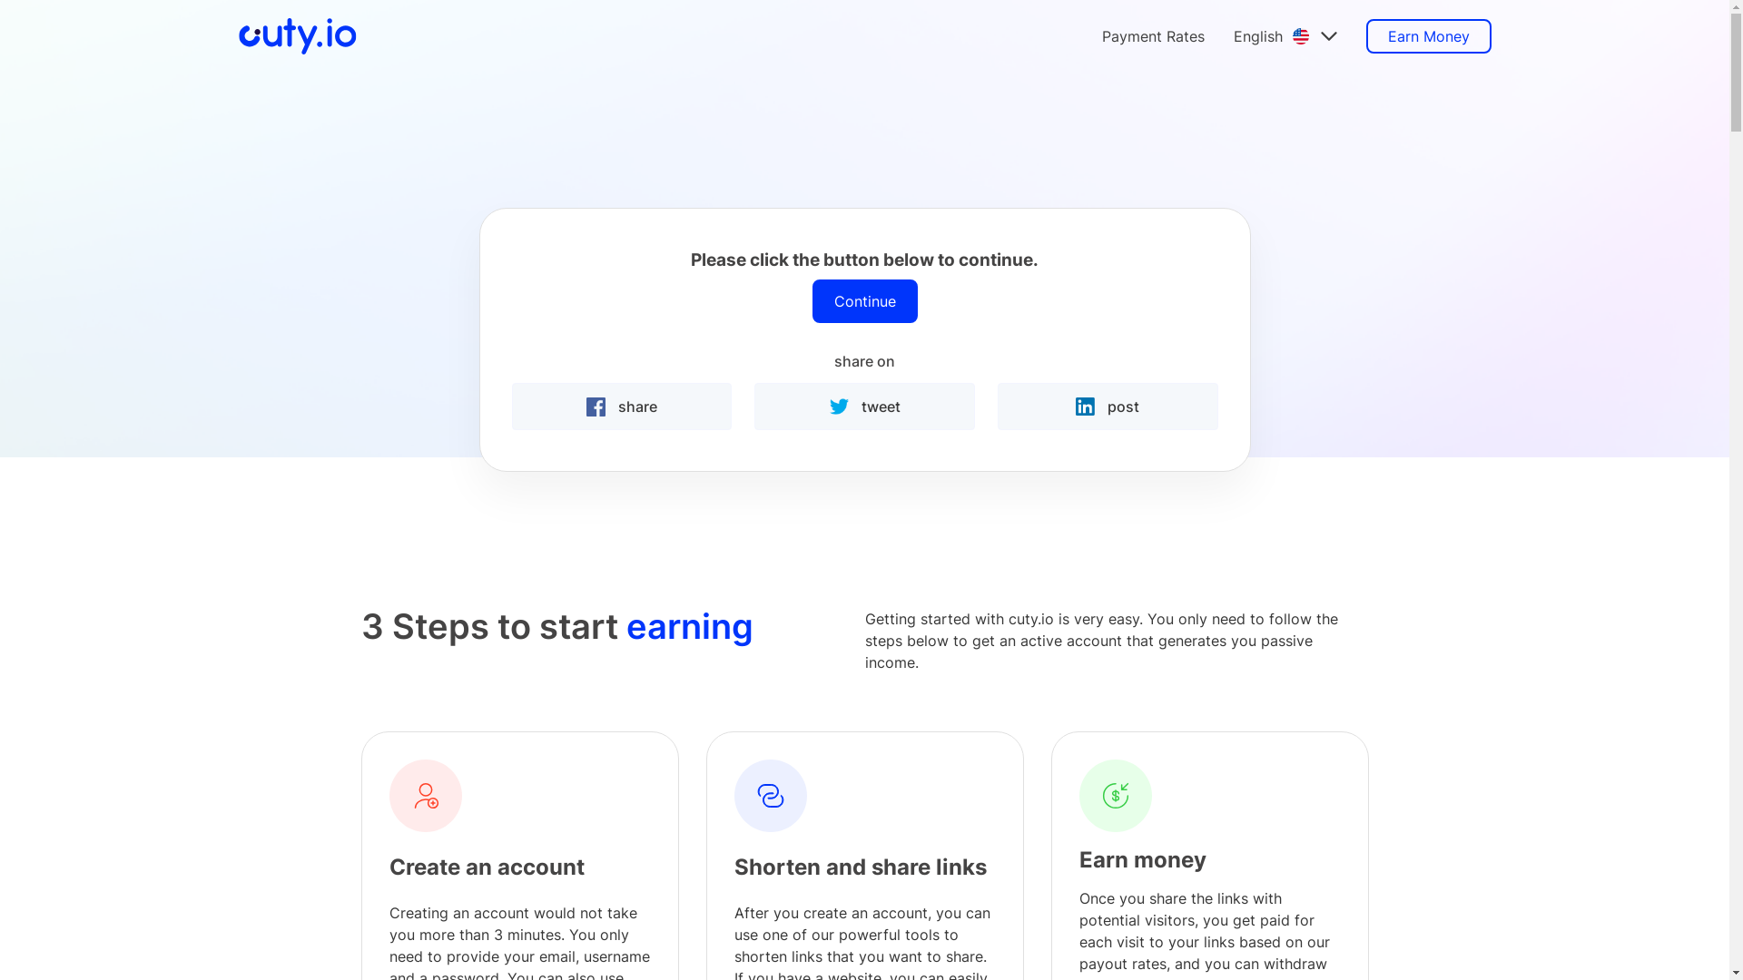 This screenshot has width=1743, height=980. Describe the element at coordinates (1153, 36) in the screenshot. I see `Payment Rates` at that location.